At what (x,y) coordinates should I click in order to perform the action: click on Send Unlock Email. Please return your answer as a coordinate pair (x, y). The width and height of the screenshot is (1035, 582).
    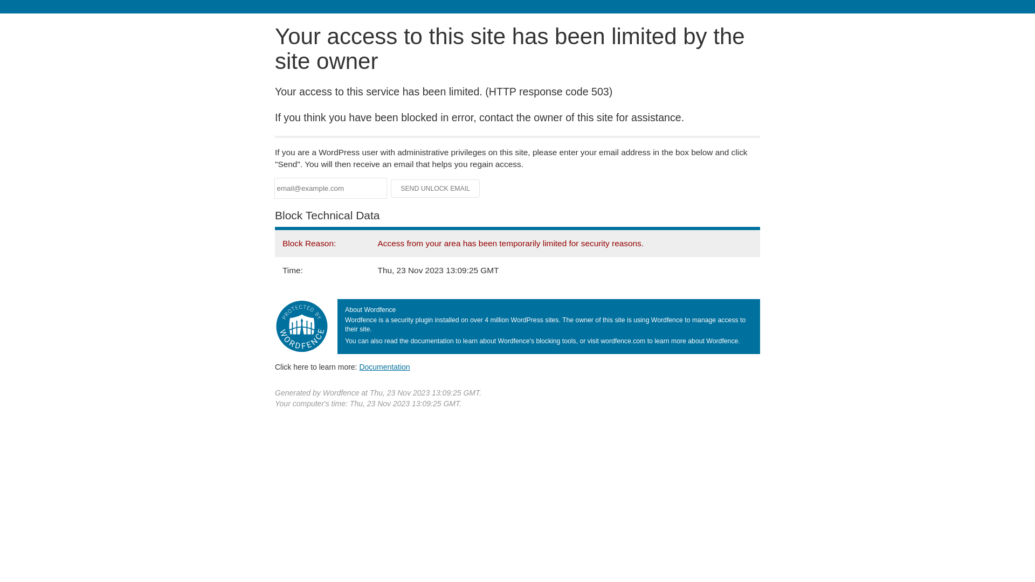
    Looking at the image, I should click on (436, 189).